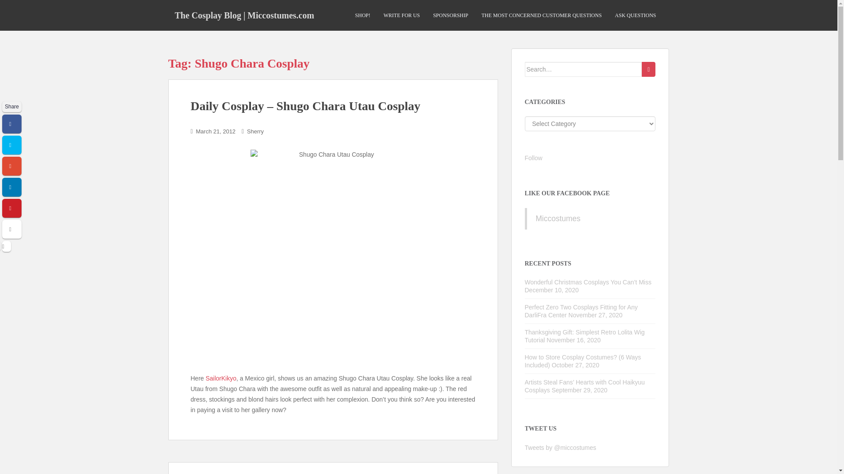 Image resolution: width=844 pixels, height=474 pixels. Describe the element at coordinates (215, 131) in the screenshot. I see `March 21, 2012` at that location.